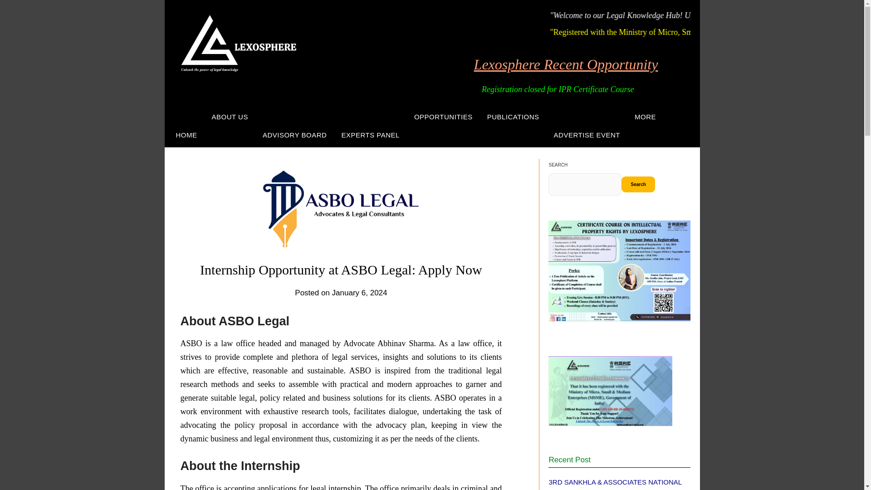 The image size is (871, 490). I want to click on Registration closed for IPR Certificate Course, so click(517, 90).